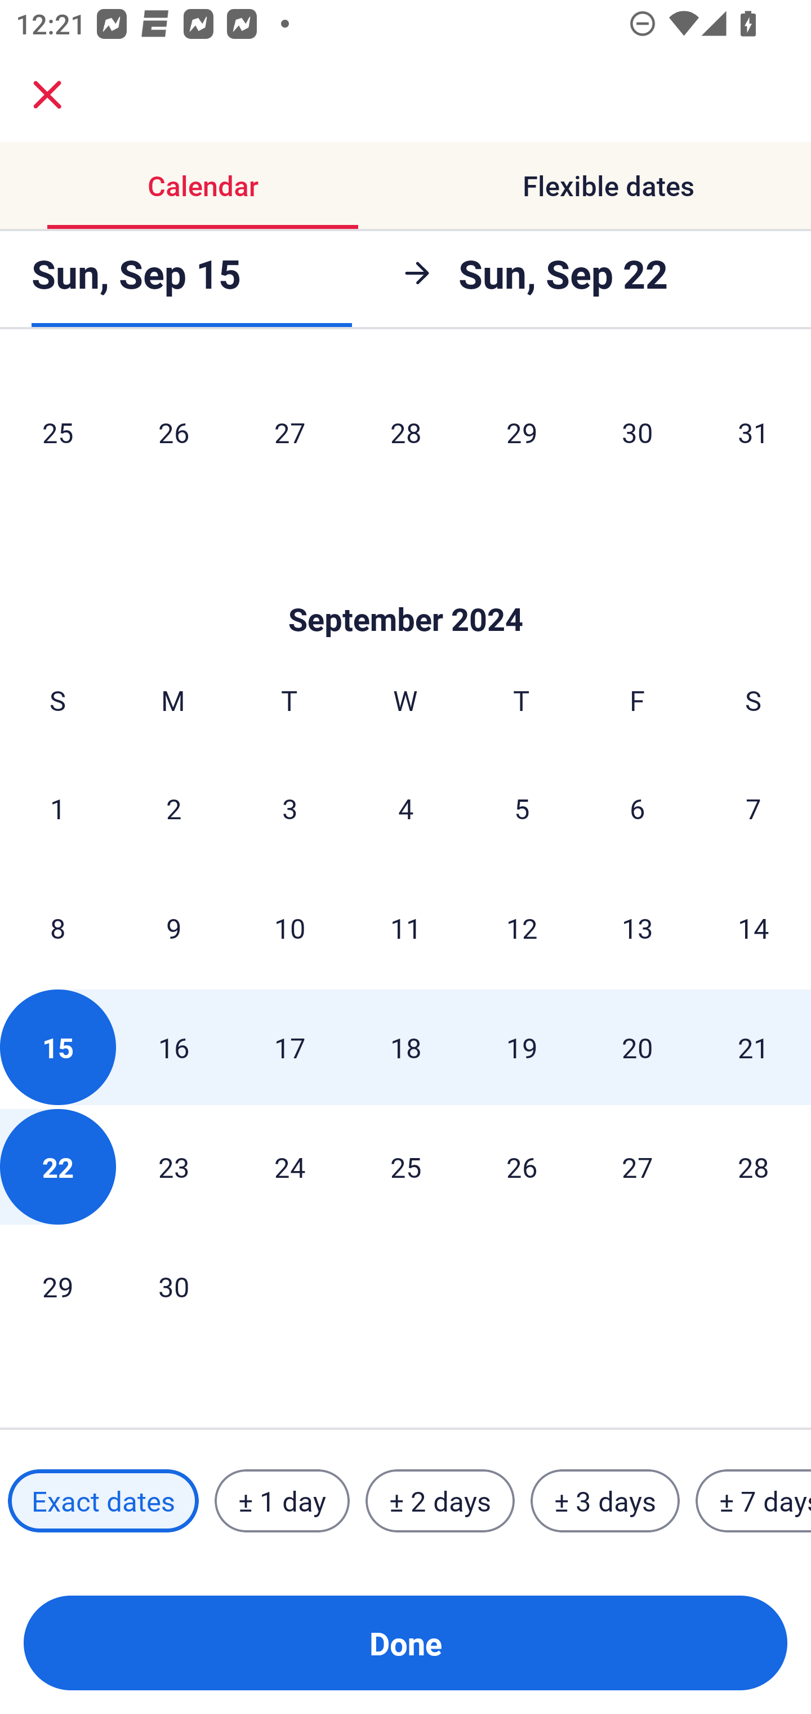 This screenshot has height=1714, width=811. Describe the element at coordinates (173, 432) in the screenshot. I see `26 Monday, August 26, 2024` at that location.